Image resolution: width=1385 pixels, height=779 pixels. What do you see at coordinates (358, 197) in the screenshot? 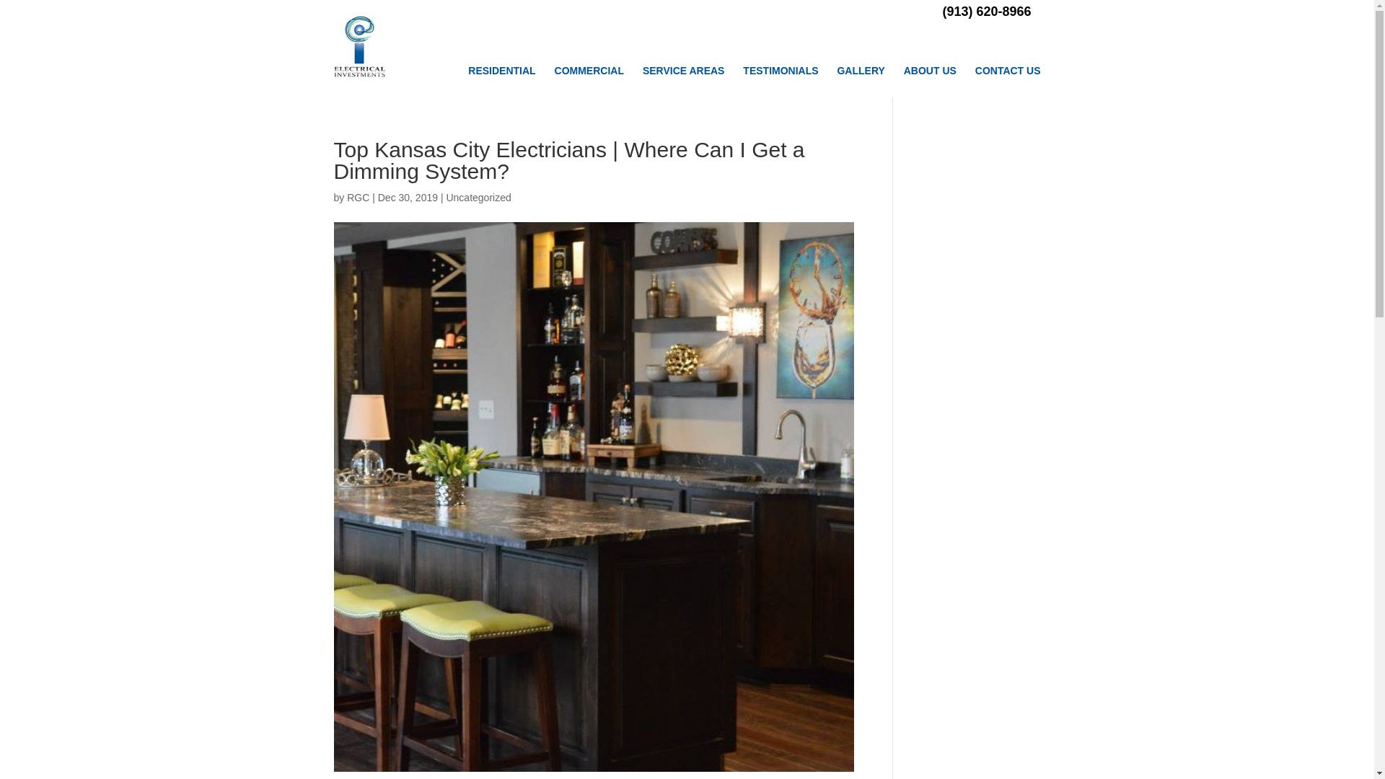
I see `RGC` at bounding box center [358, 197].